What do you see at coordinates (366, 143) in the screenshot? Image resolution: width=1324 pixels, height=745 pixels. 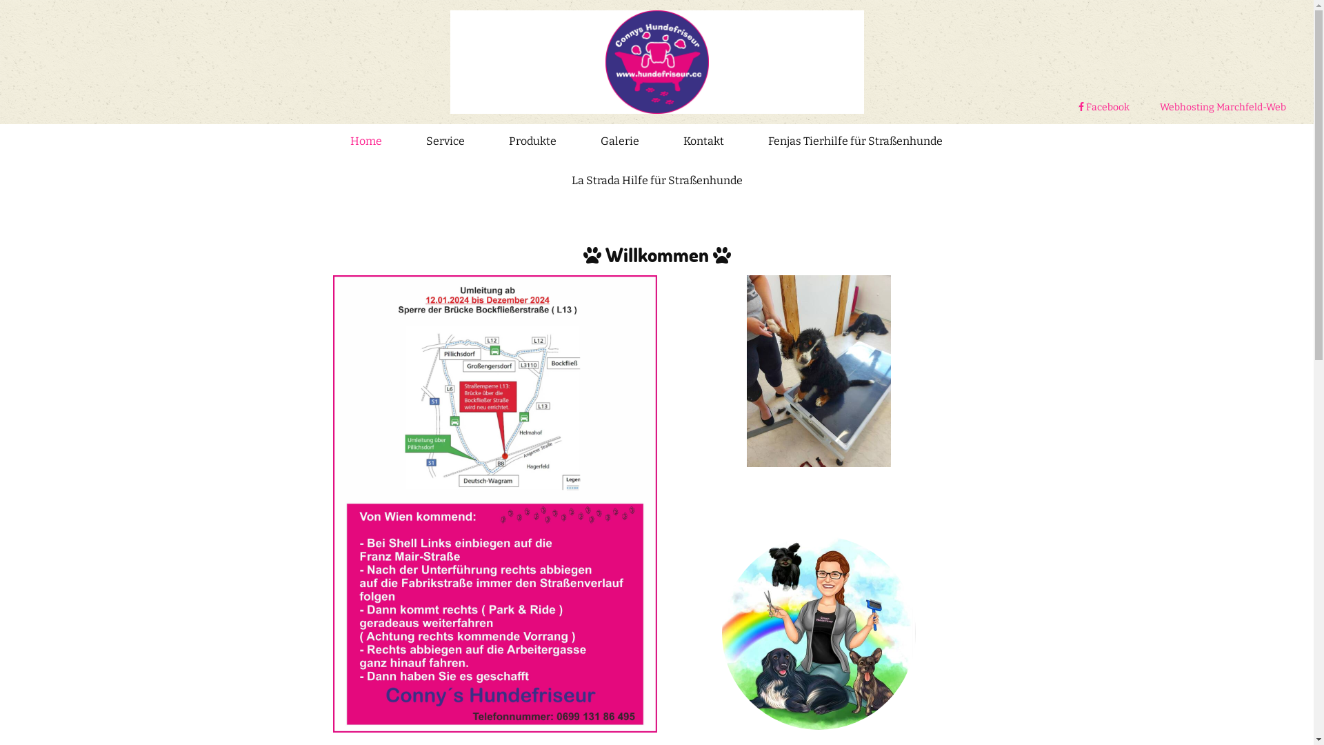 I see `Home` at bounding box center [366, 143].